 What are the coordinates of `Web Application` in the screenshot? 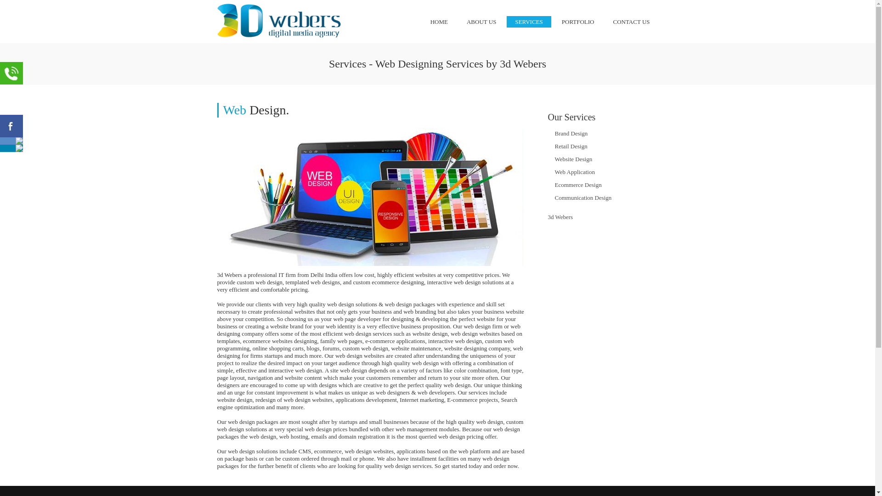 It's located at (575, 172).